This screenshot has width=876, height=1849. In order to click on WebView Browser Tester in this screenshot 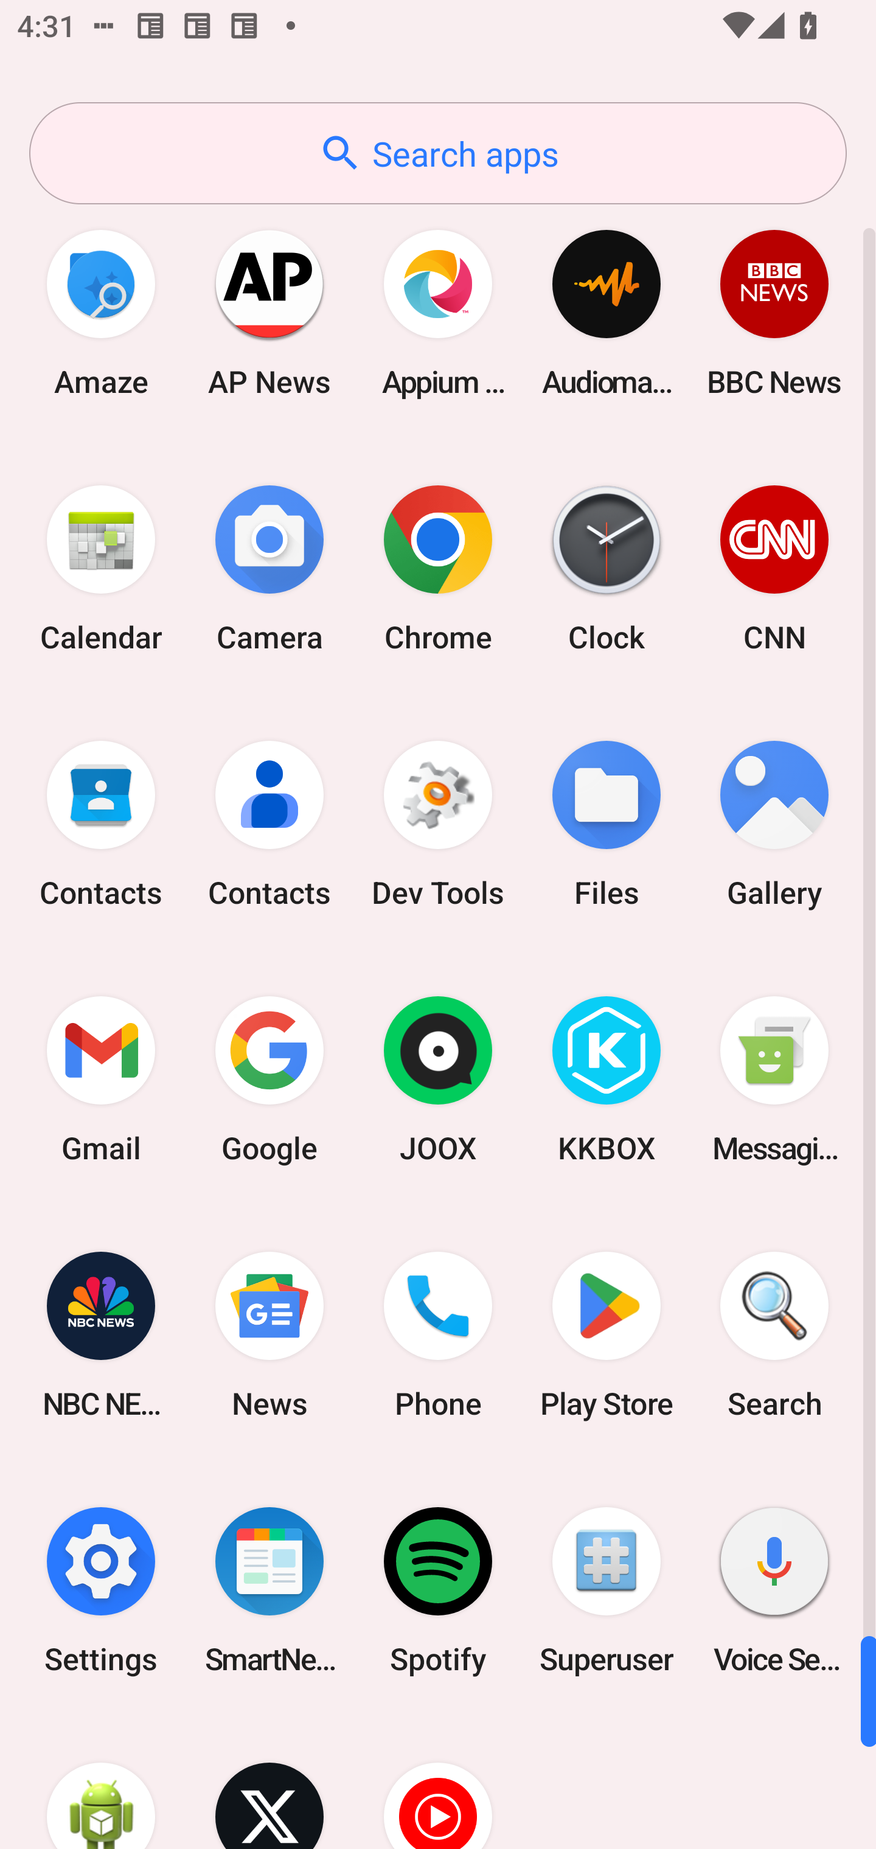, I will do `click(101, 1783)`.